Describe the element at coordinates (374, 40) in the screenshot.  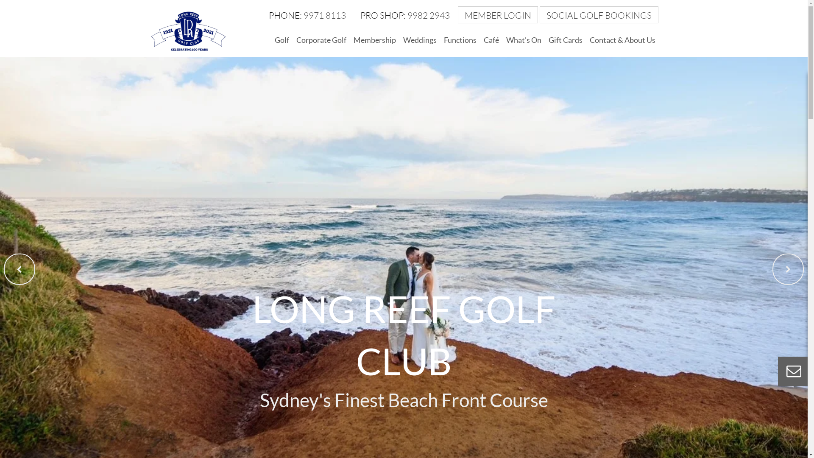
I see `Membership` at that location.